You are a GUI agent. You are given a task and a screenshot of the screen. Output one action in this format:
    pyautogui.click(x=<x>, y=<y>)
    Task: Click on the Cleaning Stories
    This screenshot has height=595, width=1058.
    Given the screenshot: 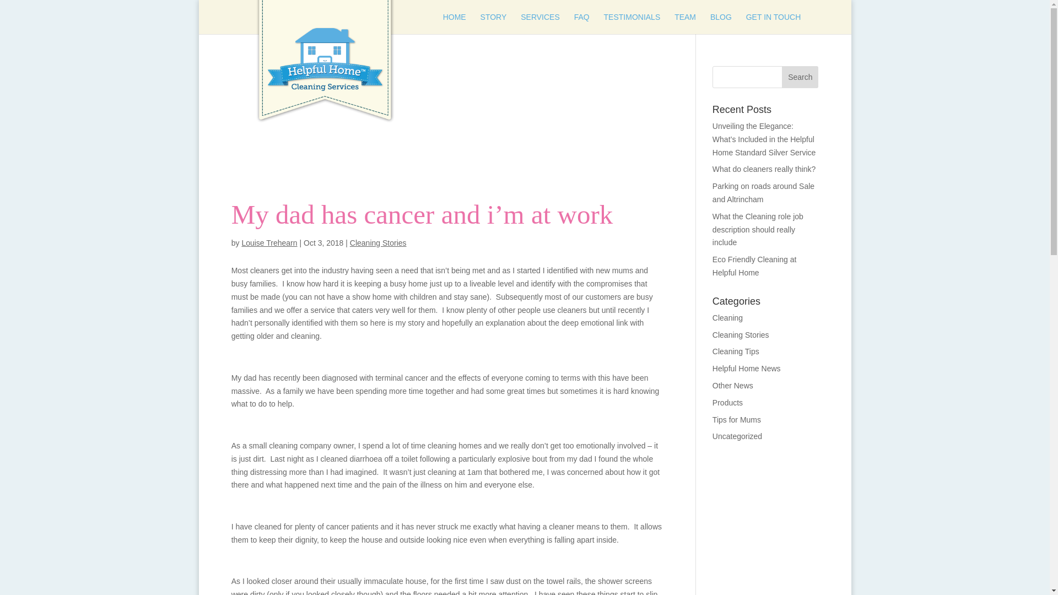 What is the action you would take?
    pyautogui.click(x=741, y=335)
    